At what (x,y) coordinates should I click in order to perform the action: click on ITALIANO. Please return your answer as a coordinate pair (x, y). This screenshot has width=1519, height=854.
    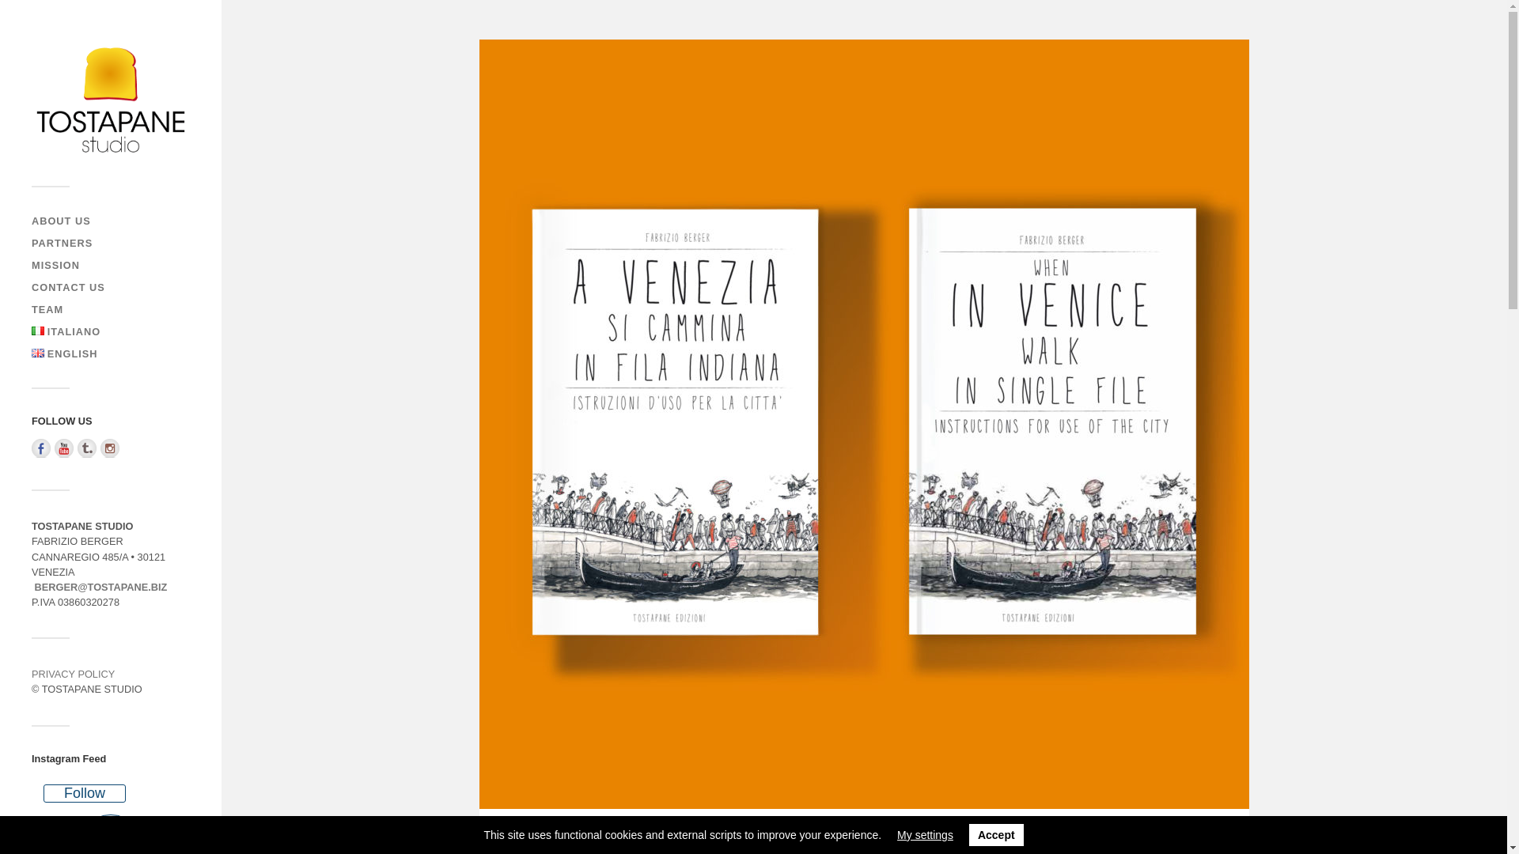
    Looking at the image, I should click on (66, 331).